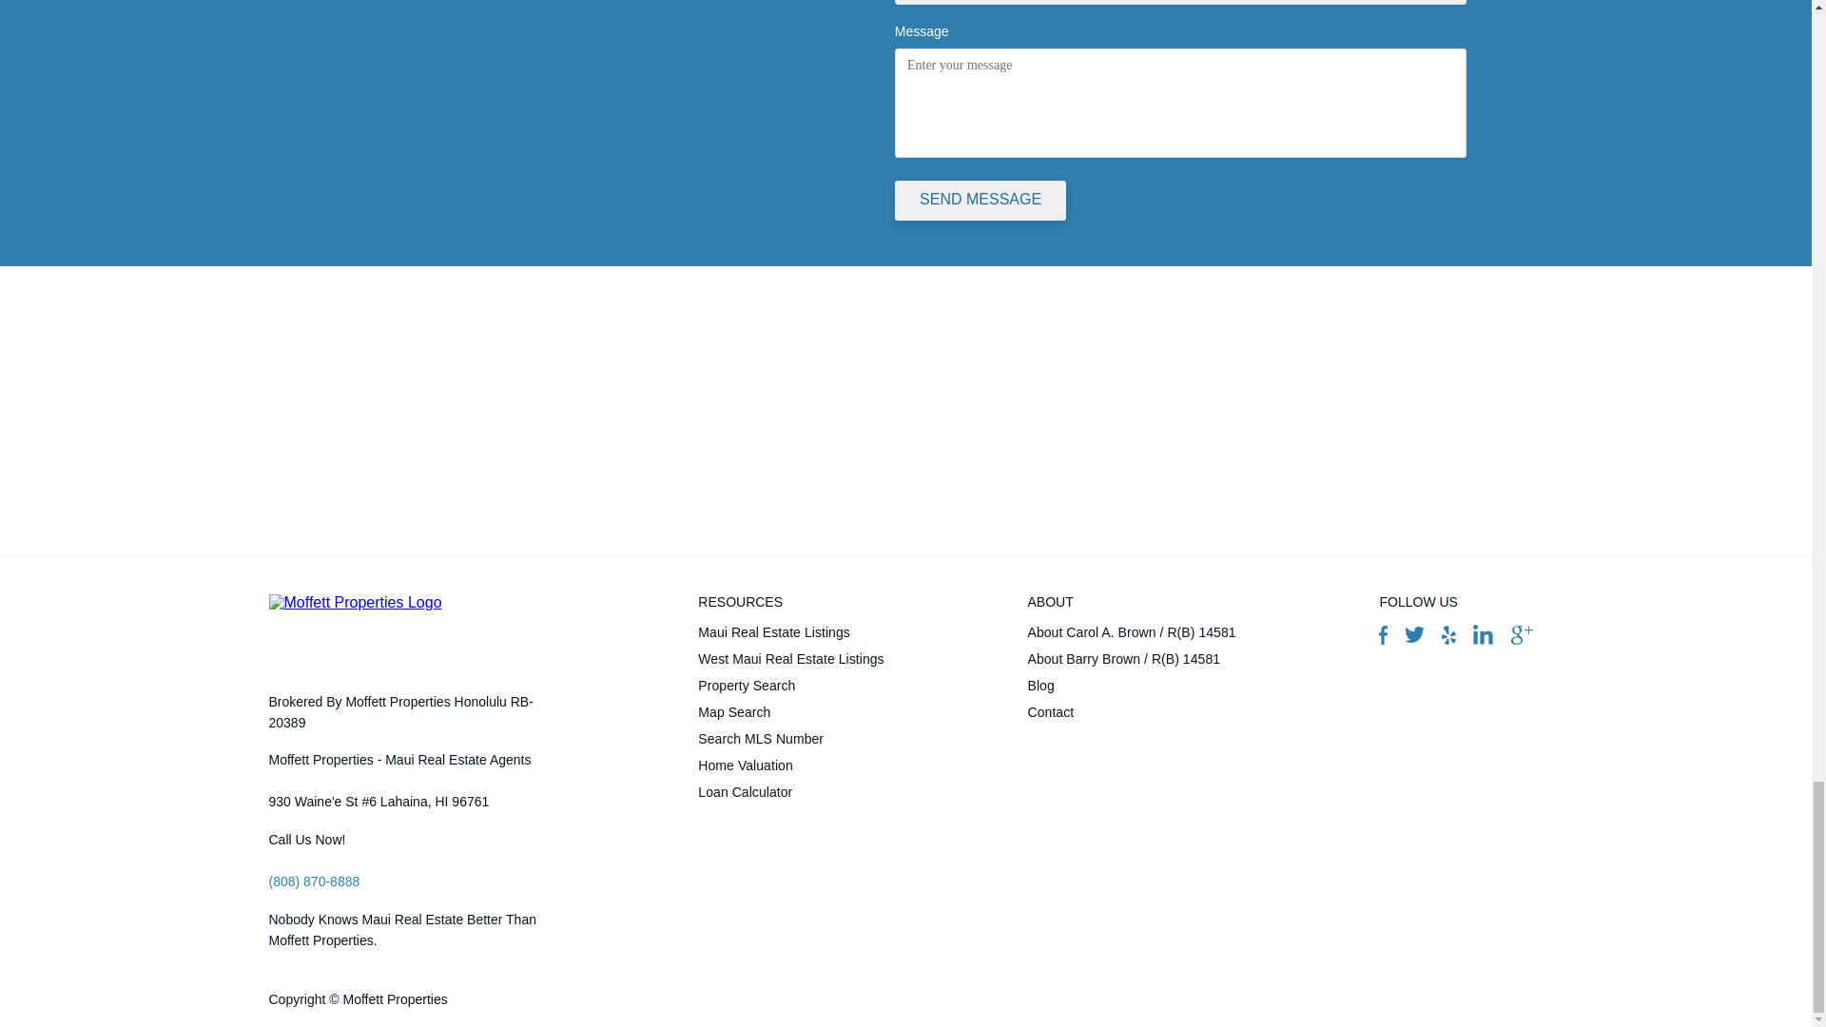 The width and height of the screenshot is (1826, 1027). I want to click on West Maui Real Estate Listings, so click(790, 659).